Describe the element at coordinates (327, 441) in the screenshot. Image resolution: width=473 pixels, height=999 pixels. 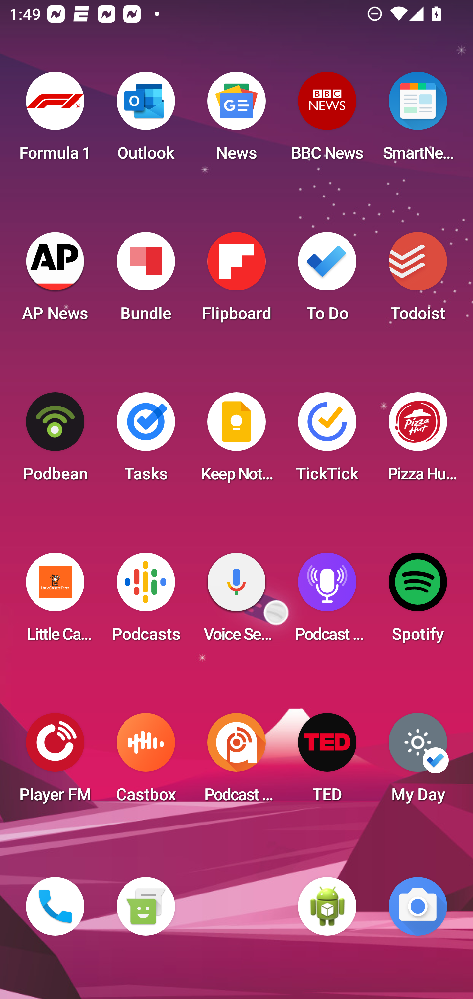
I see `TickTick` at that location.